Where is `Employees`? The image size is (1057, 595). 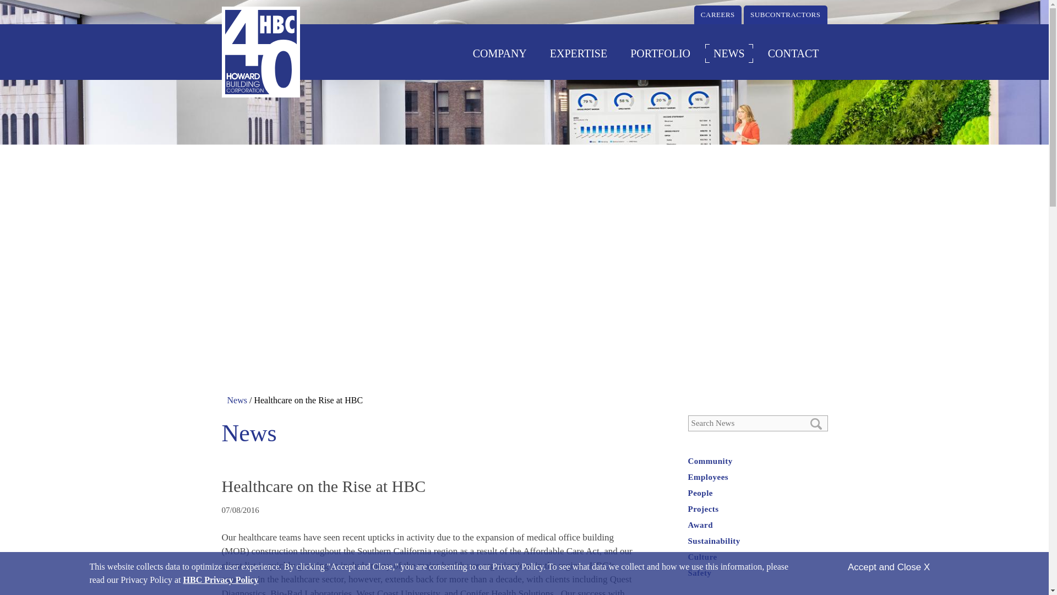
Employees is located at coordinates (708, 477).